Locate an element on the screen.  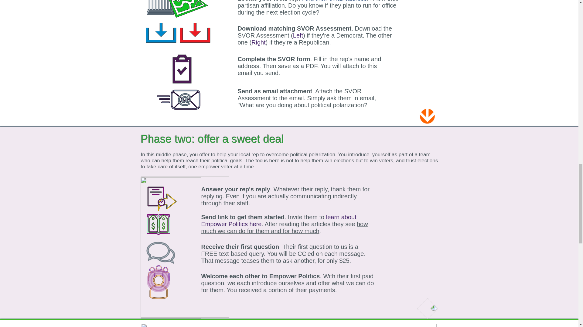
Find their email address is located at coordinates (334, 1).